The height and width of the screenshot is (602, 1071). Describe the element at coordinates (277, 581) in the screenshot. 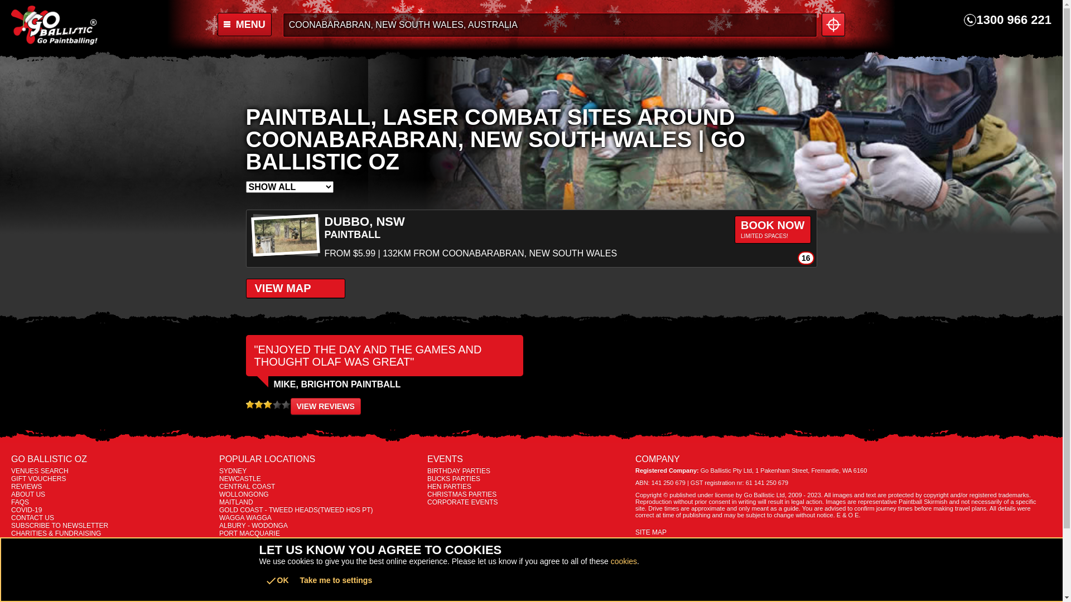

I see `checkOK` at that location.